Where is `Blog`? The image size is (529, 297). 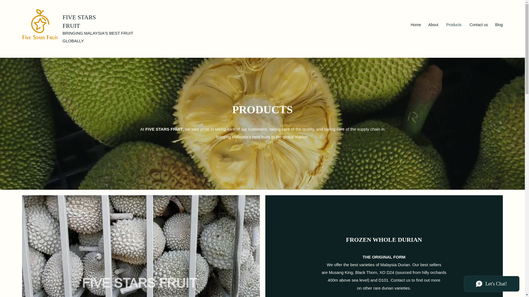 Blog is located at coordinates (498, 24).